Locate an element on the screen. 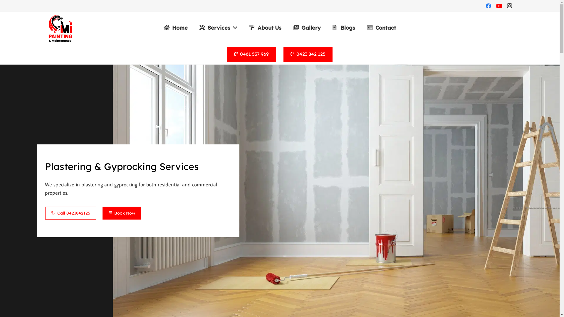  Flooring Demolition is located at coordinates (188, 147).